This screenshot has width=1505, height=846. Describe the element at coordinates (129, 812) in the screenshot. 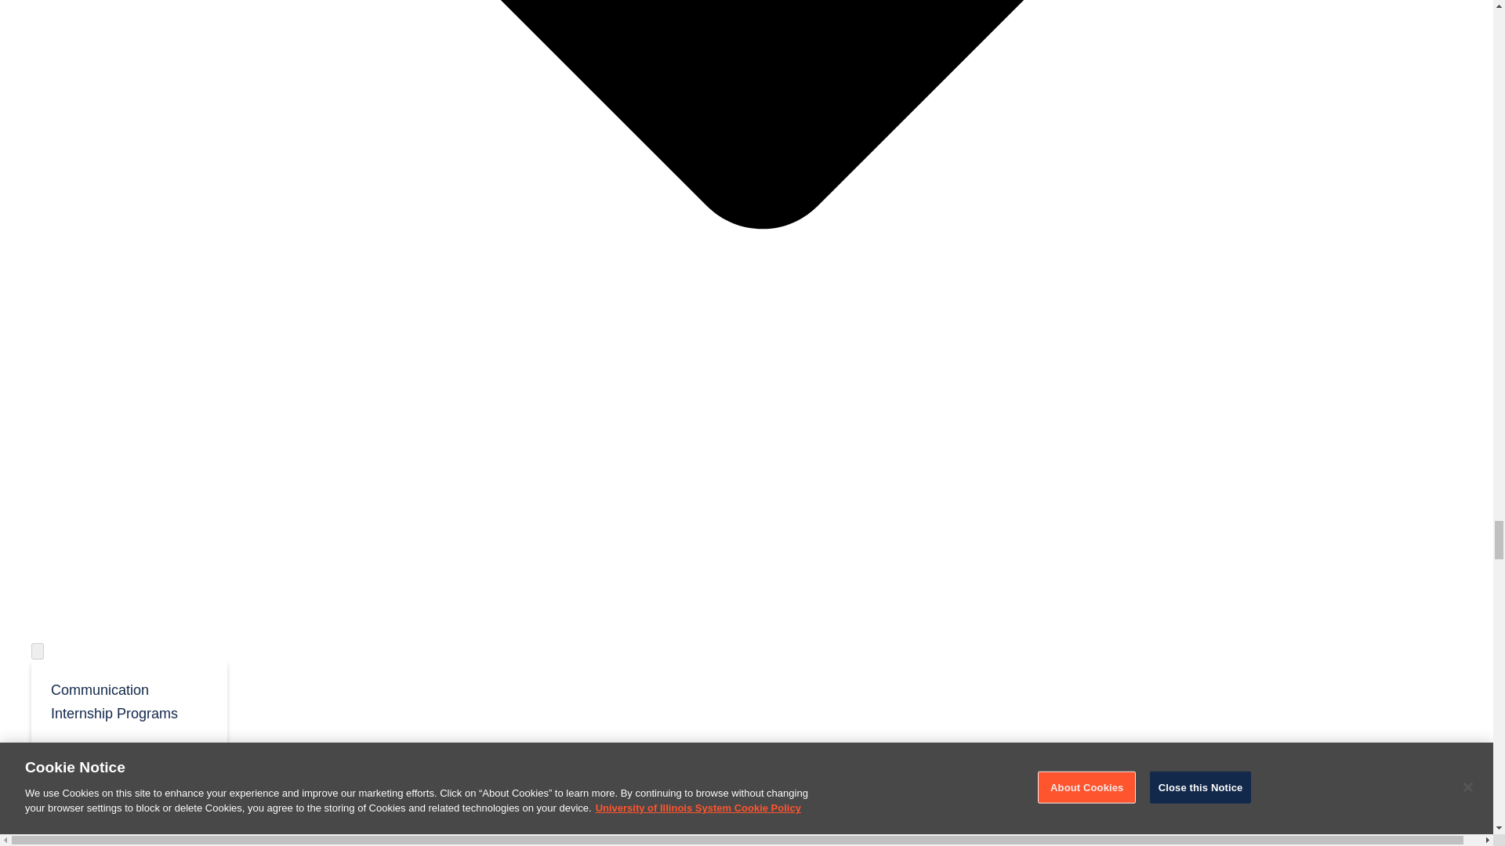

I see `Department News` at that location.